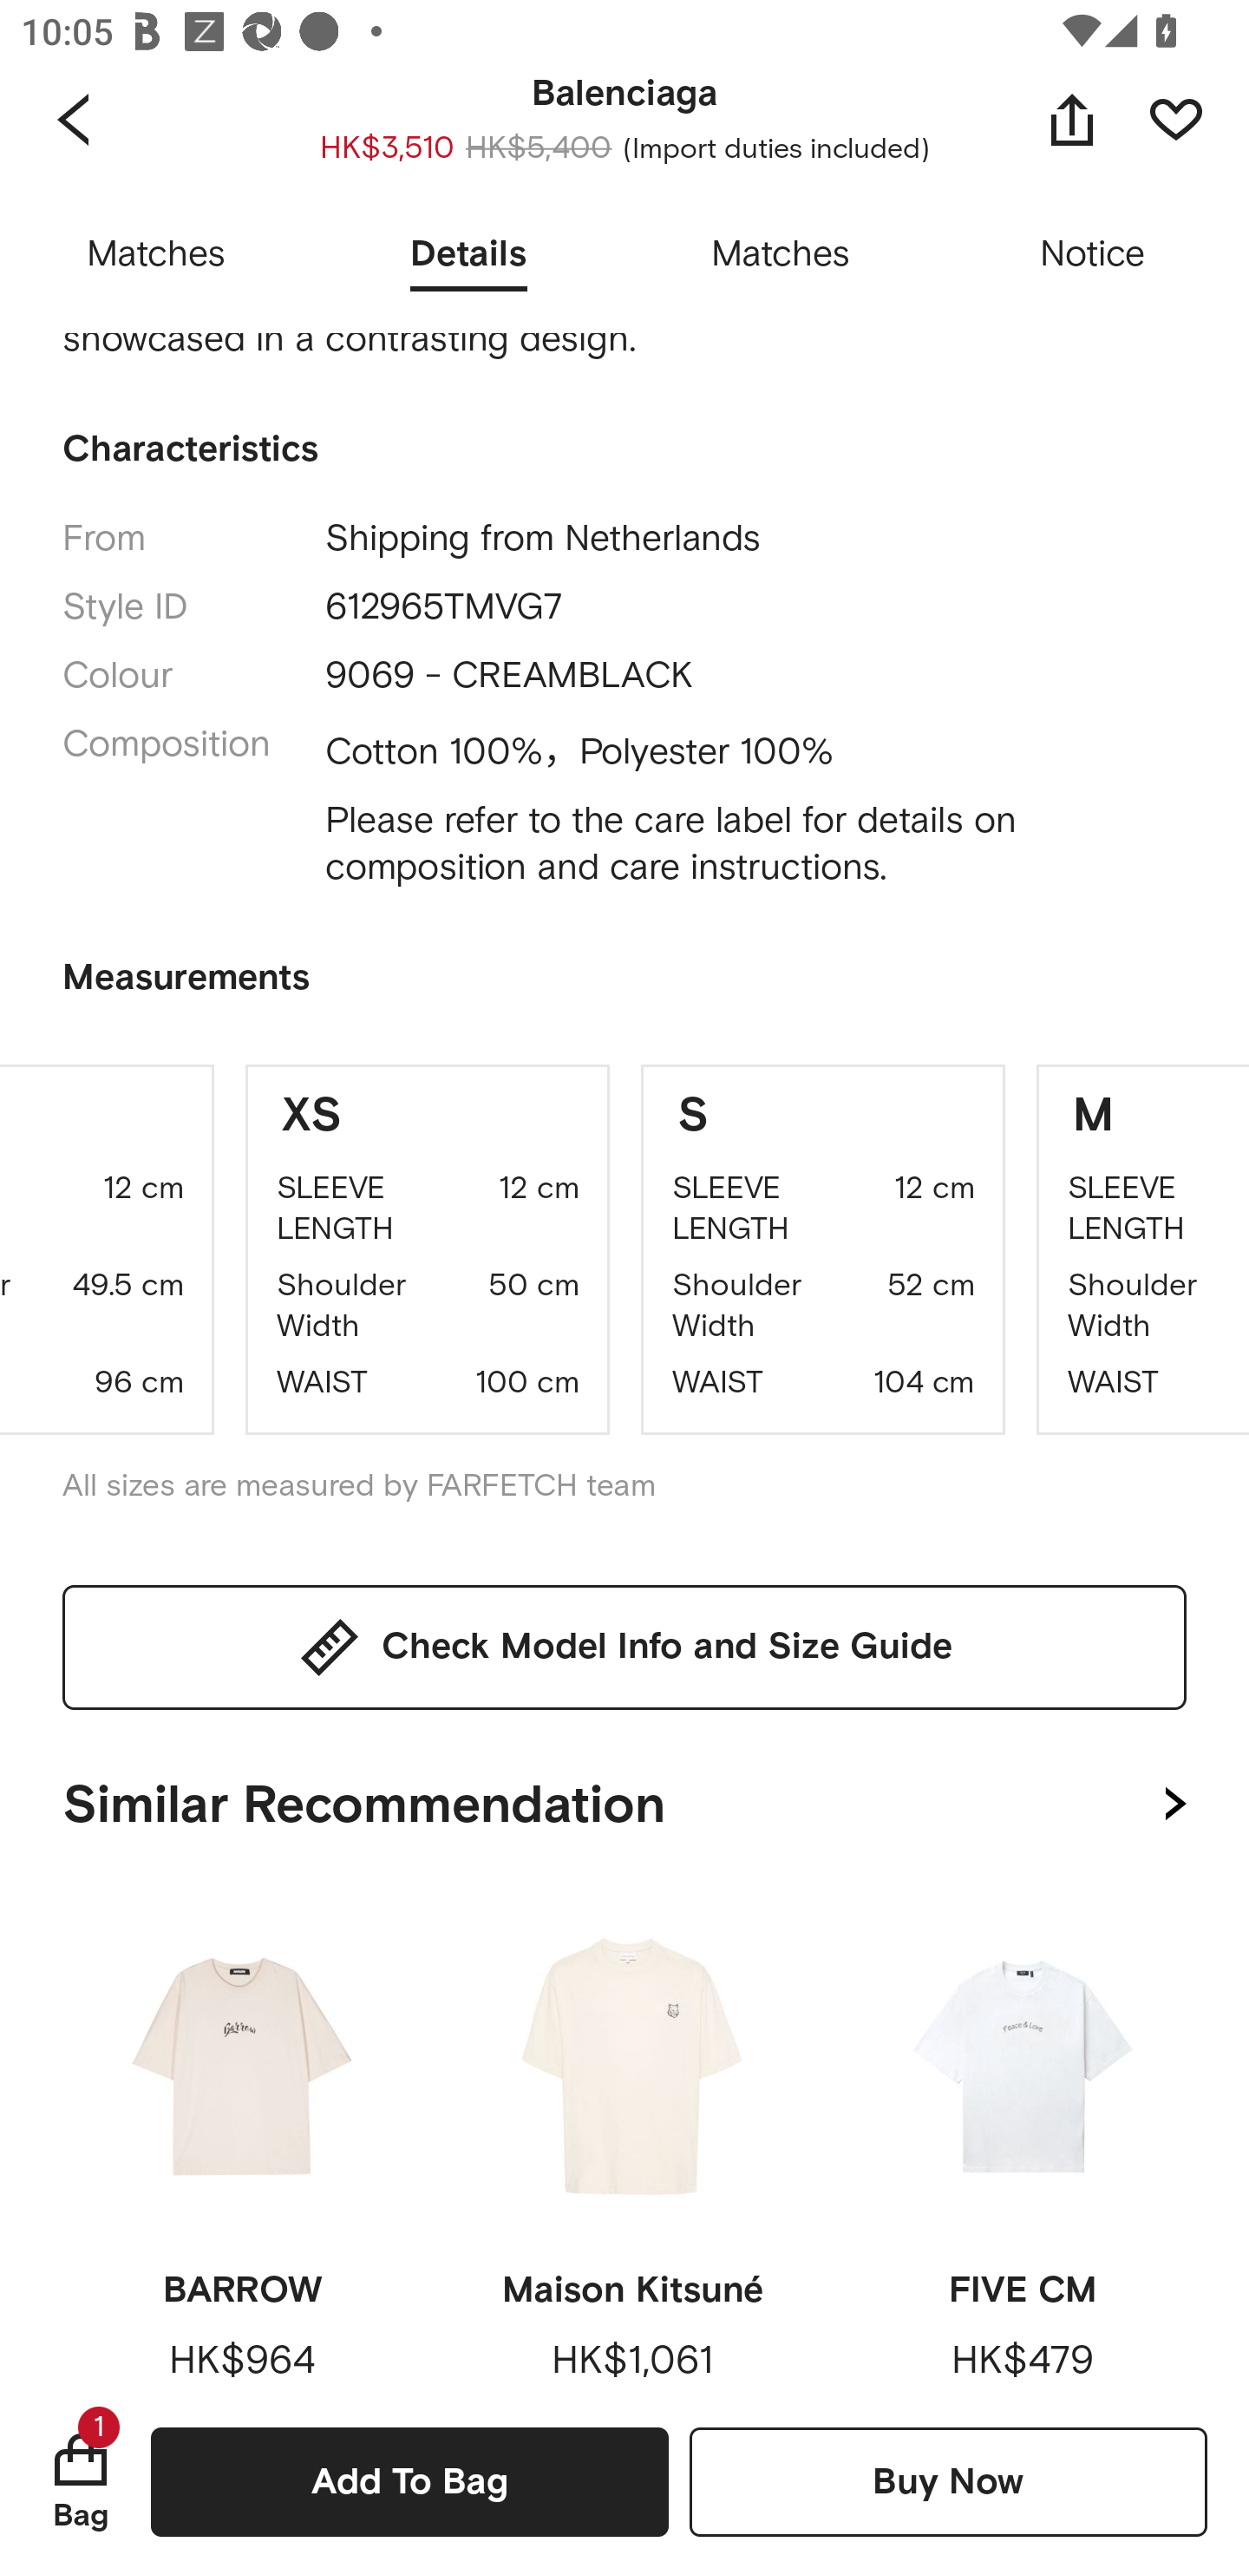 The width and height of the screenshot is (1249, 2568). Describe the element at coordinates (1093, 255) in the screenshot. I see `Notice` at that location.